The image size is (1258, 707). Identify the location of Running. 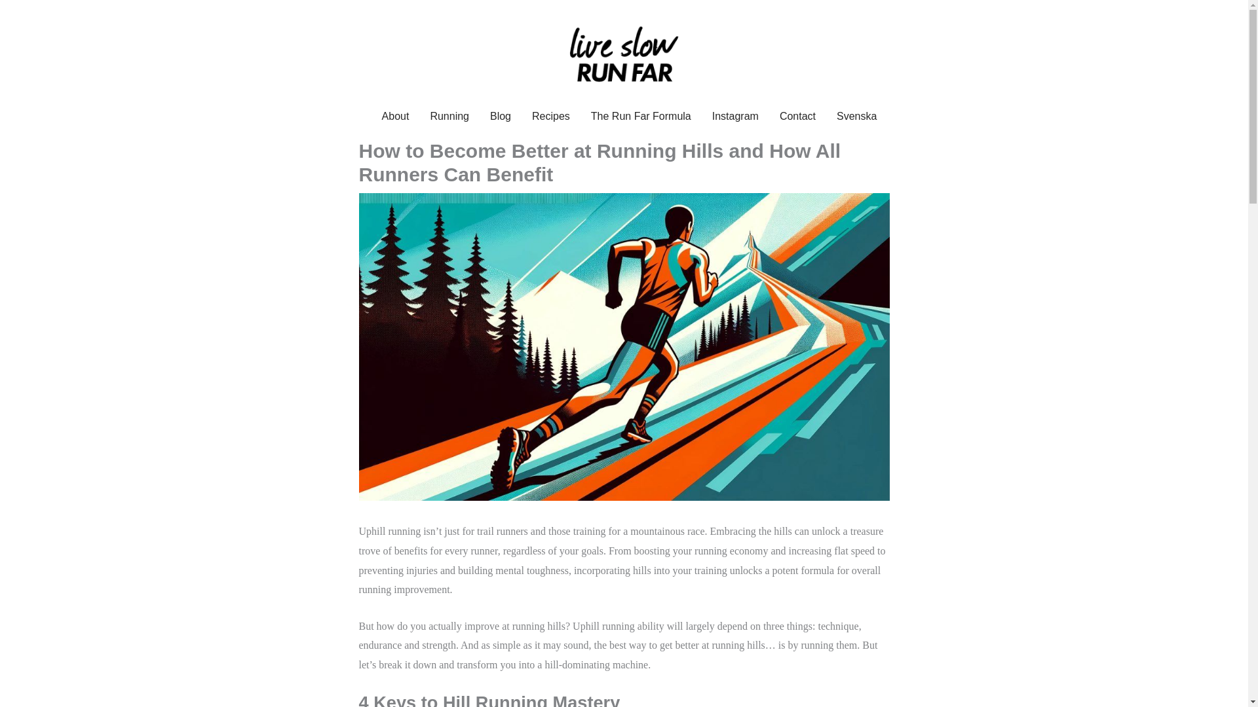
(449, 117).